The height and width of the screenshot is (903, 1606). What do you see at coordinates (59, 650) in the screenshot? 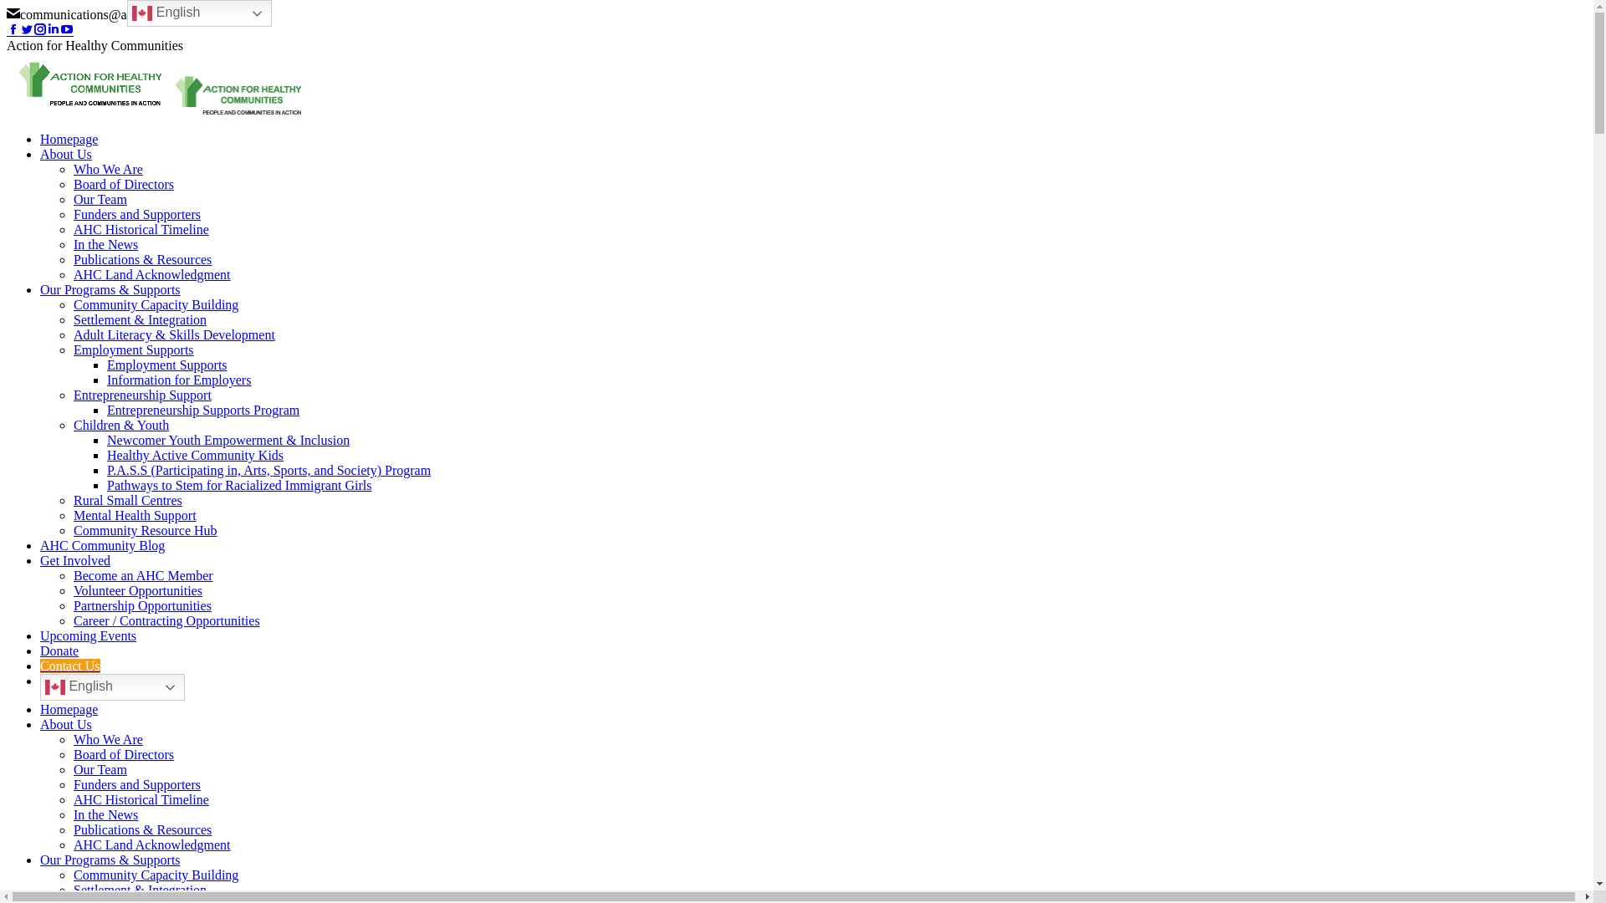
I see `Donate` at bounding box center [59, 650].